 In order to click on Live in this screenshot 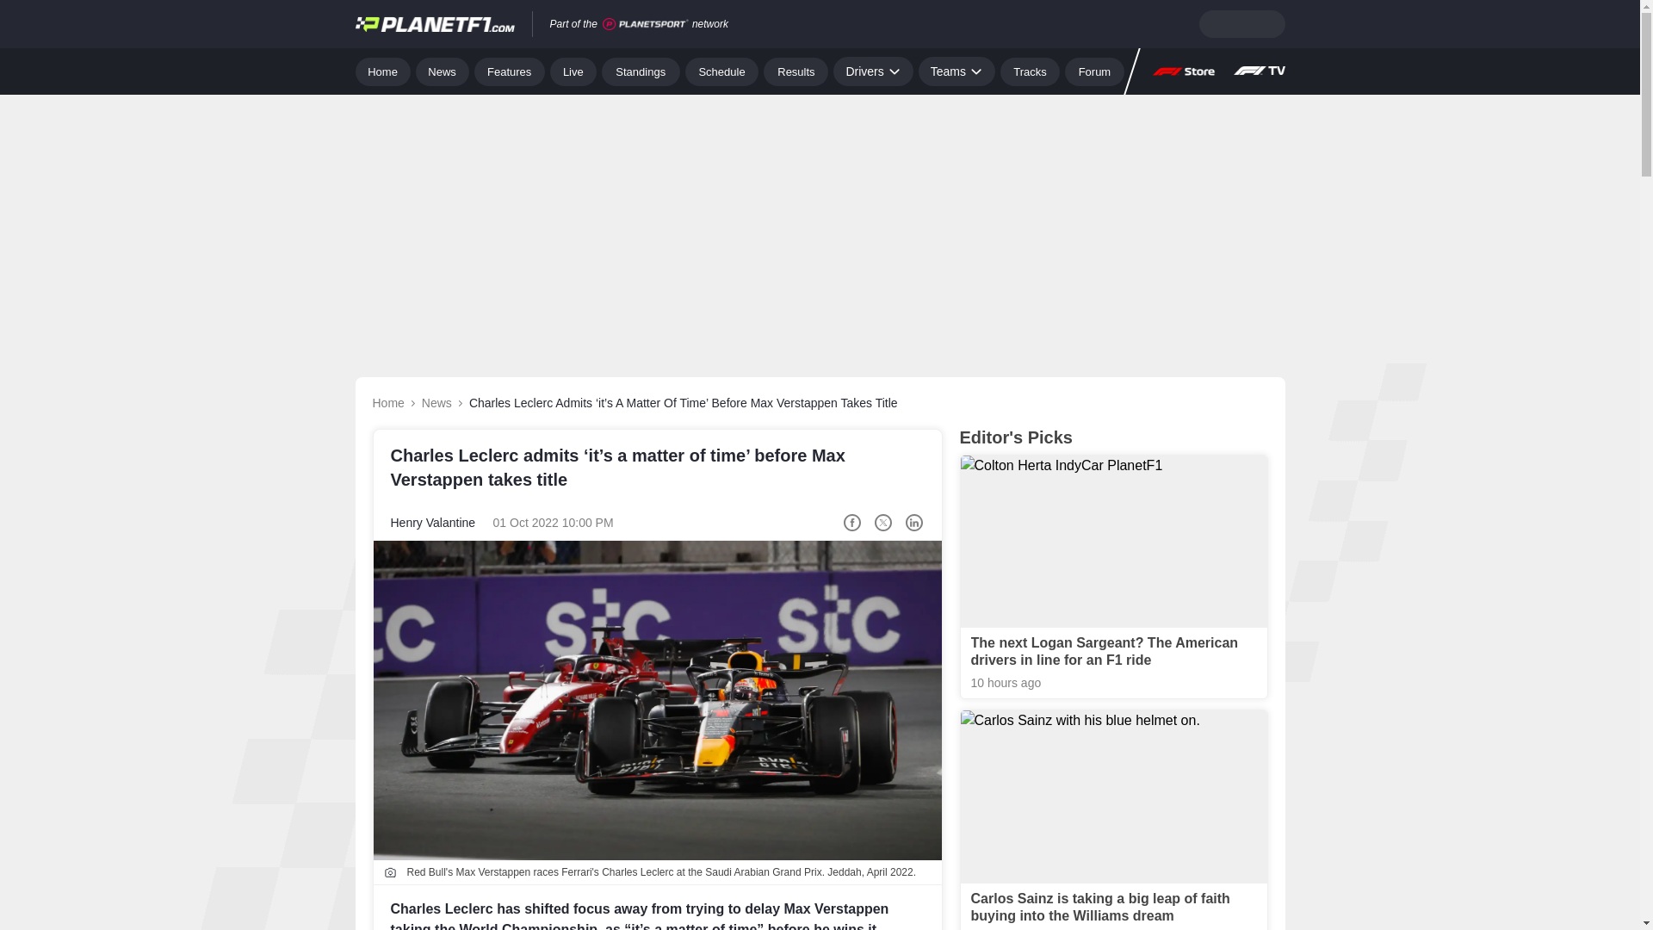, I will do `click(573, 71)`.